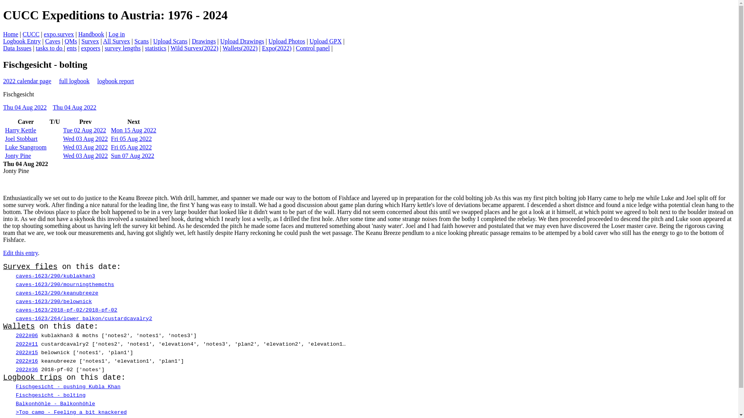 Image resolution: width=744 pixels, height=418 pixels. I want to click on Upload Drawings, so click(242, 41).